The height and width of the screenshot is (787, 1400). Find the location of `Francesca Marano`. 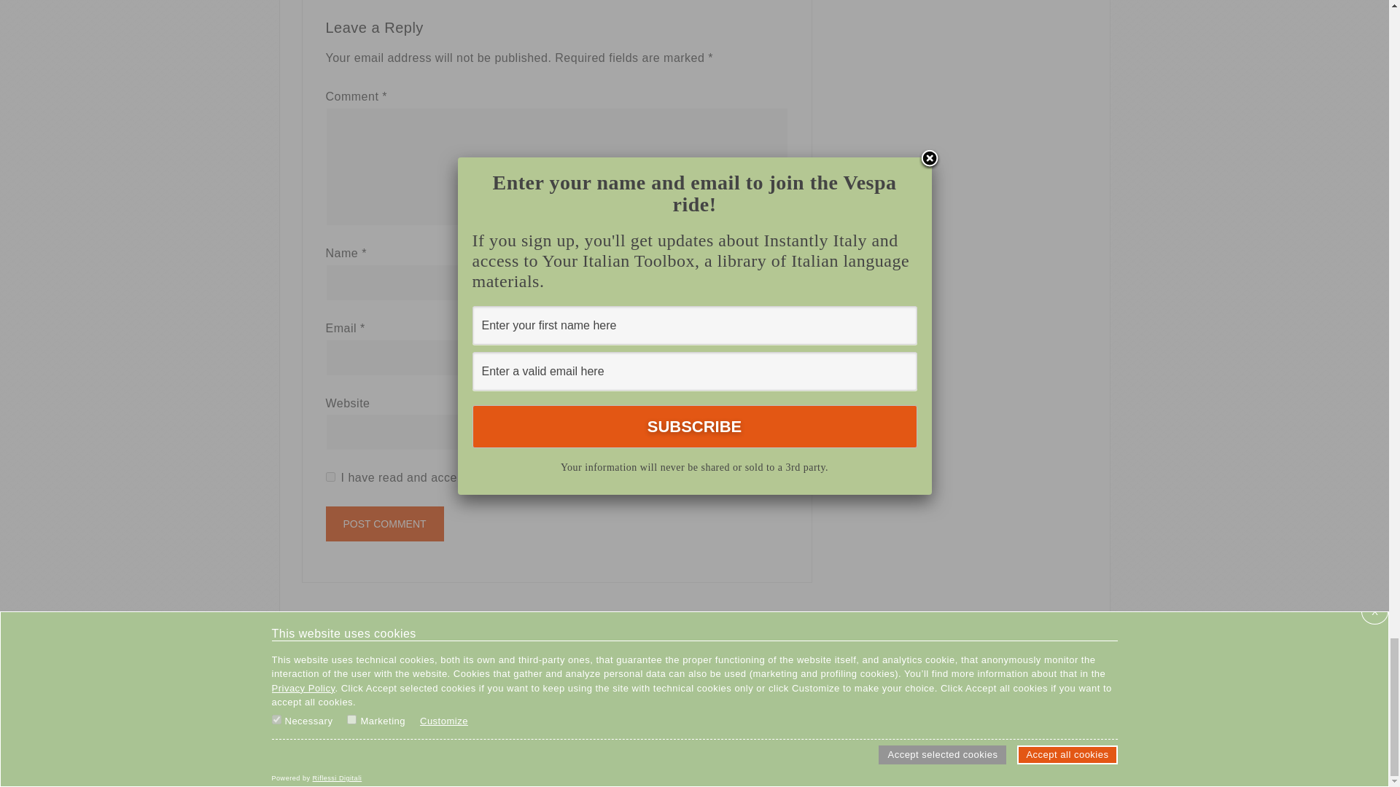

Francesca Marano is located at coordinates (787, 710).